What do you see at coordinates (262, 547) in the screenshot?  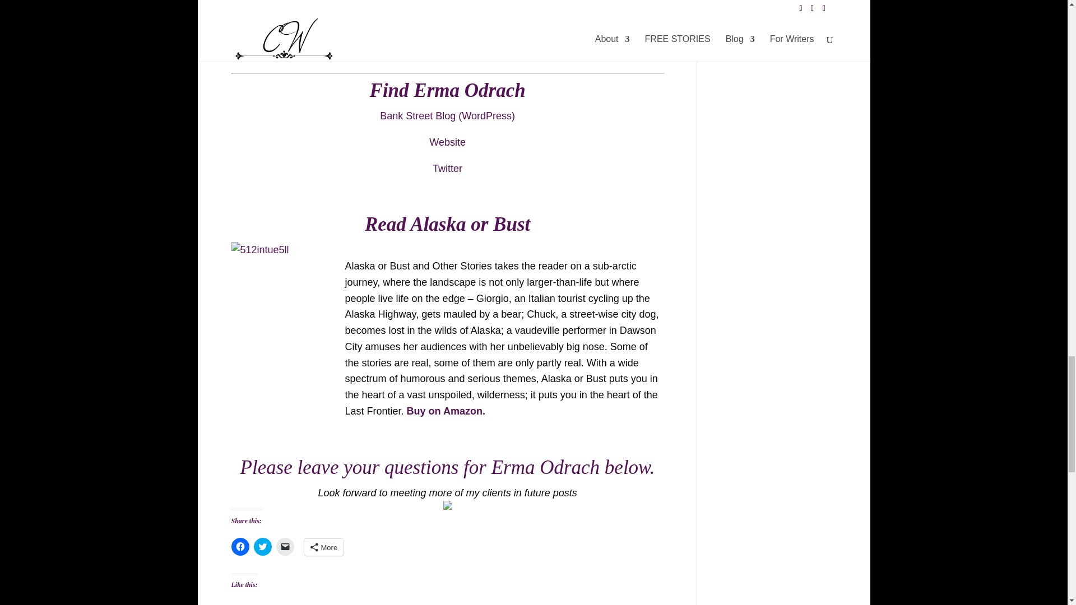 I see `Click to share on Twitter` at bounding box center [262, 547].